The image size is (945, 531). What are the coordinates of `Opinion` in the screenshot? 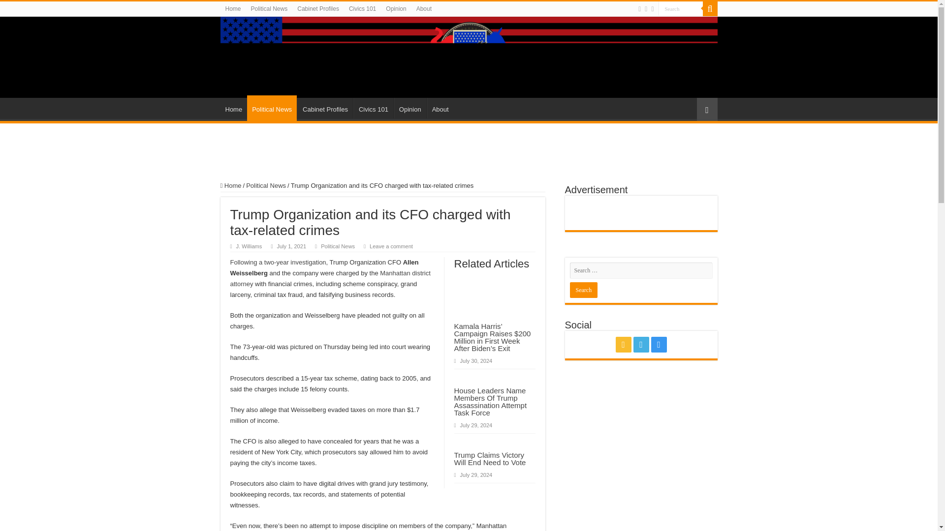 It's located at (396, 9).